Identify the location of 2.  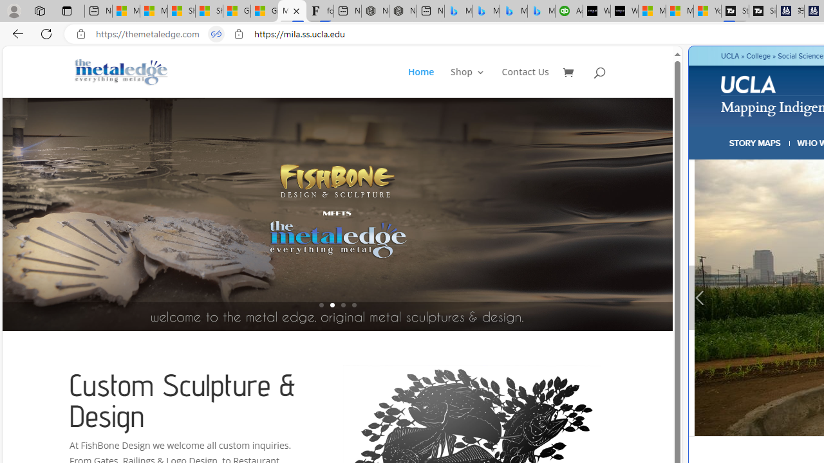
(332, 305).